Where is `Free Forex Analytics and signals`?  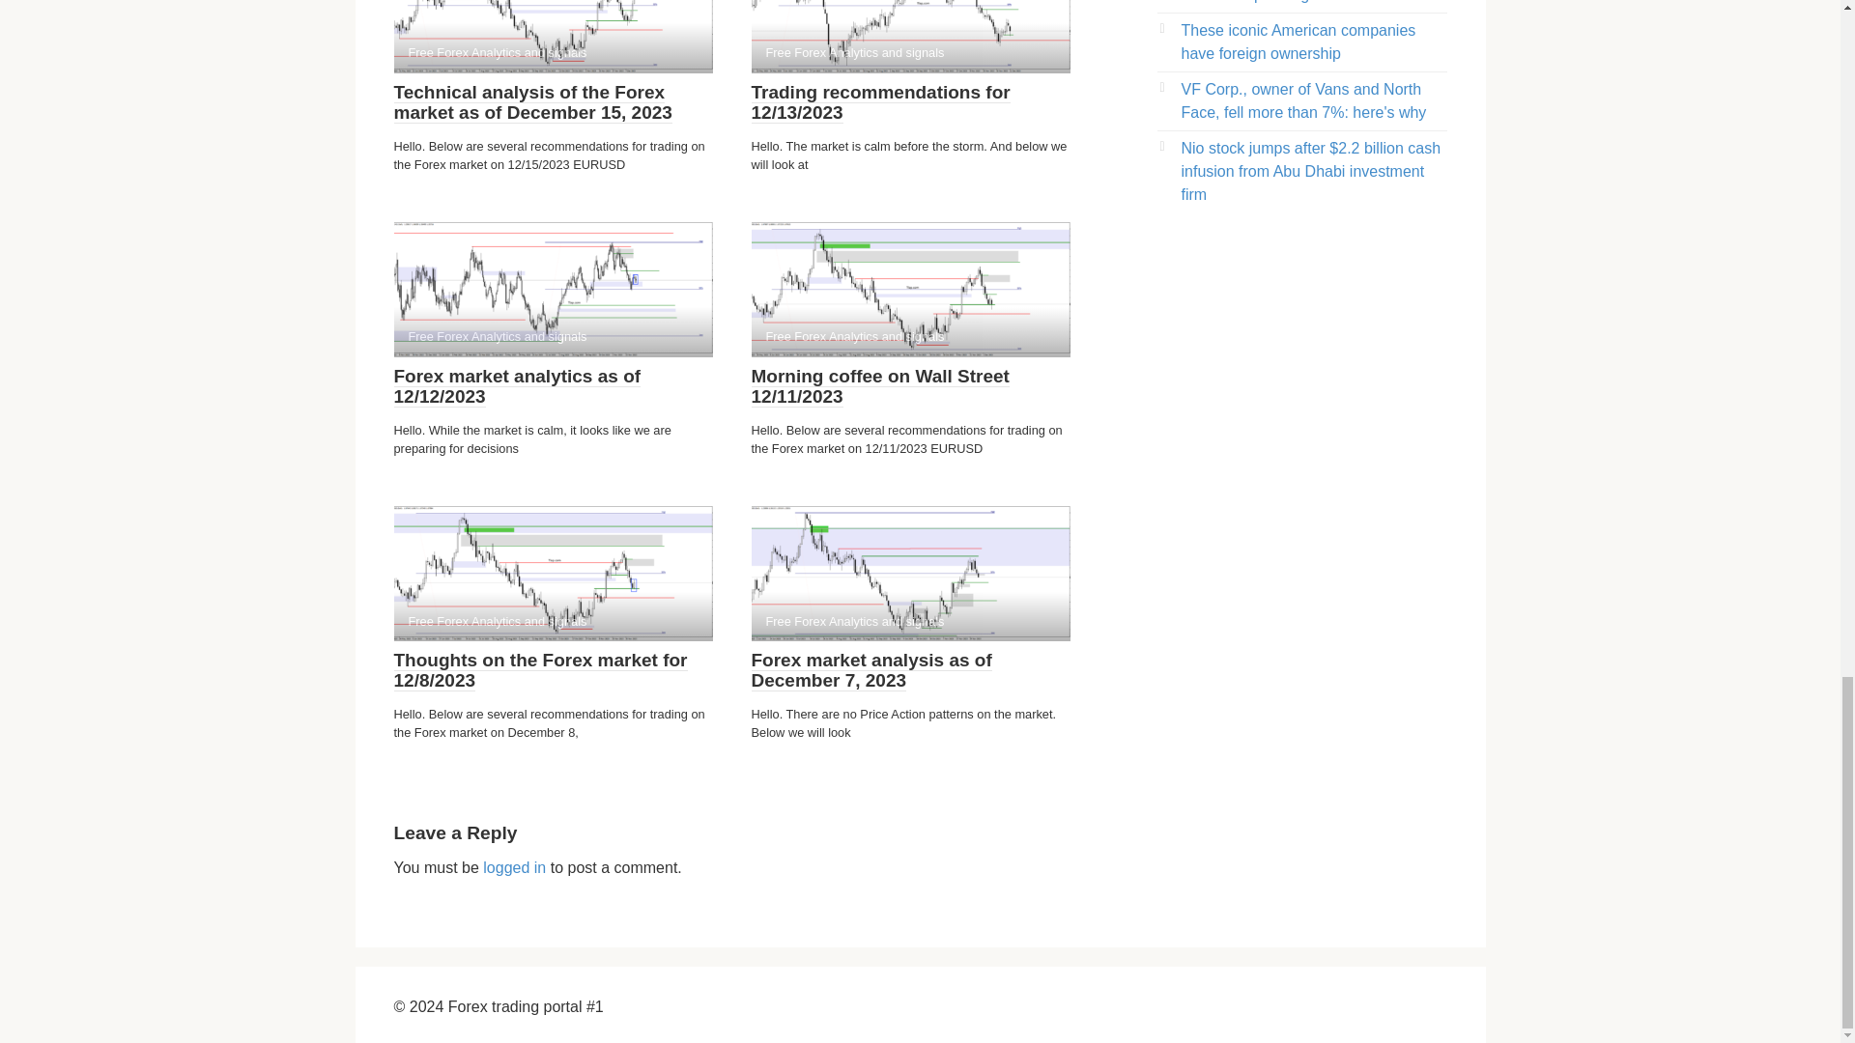 Free Forex Analytics and signals is located at coordinates (910, 290).